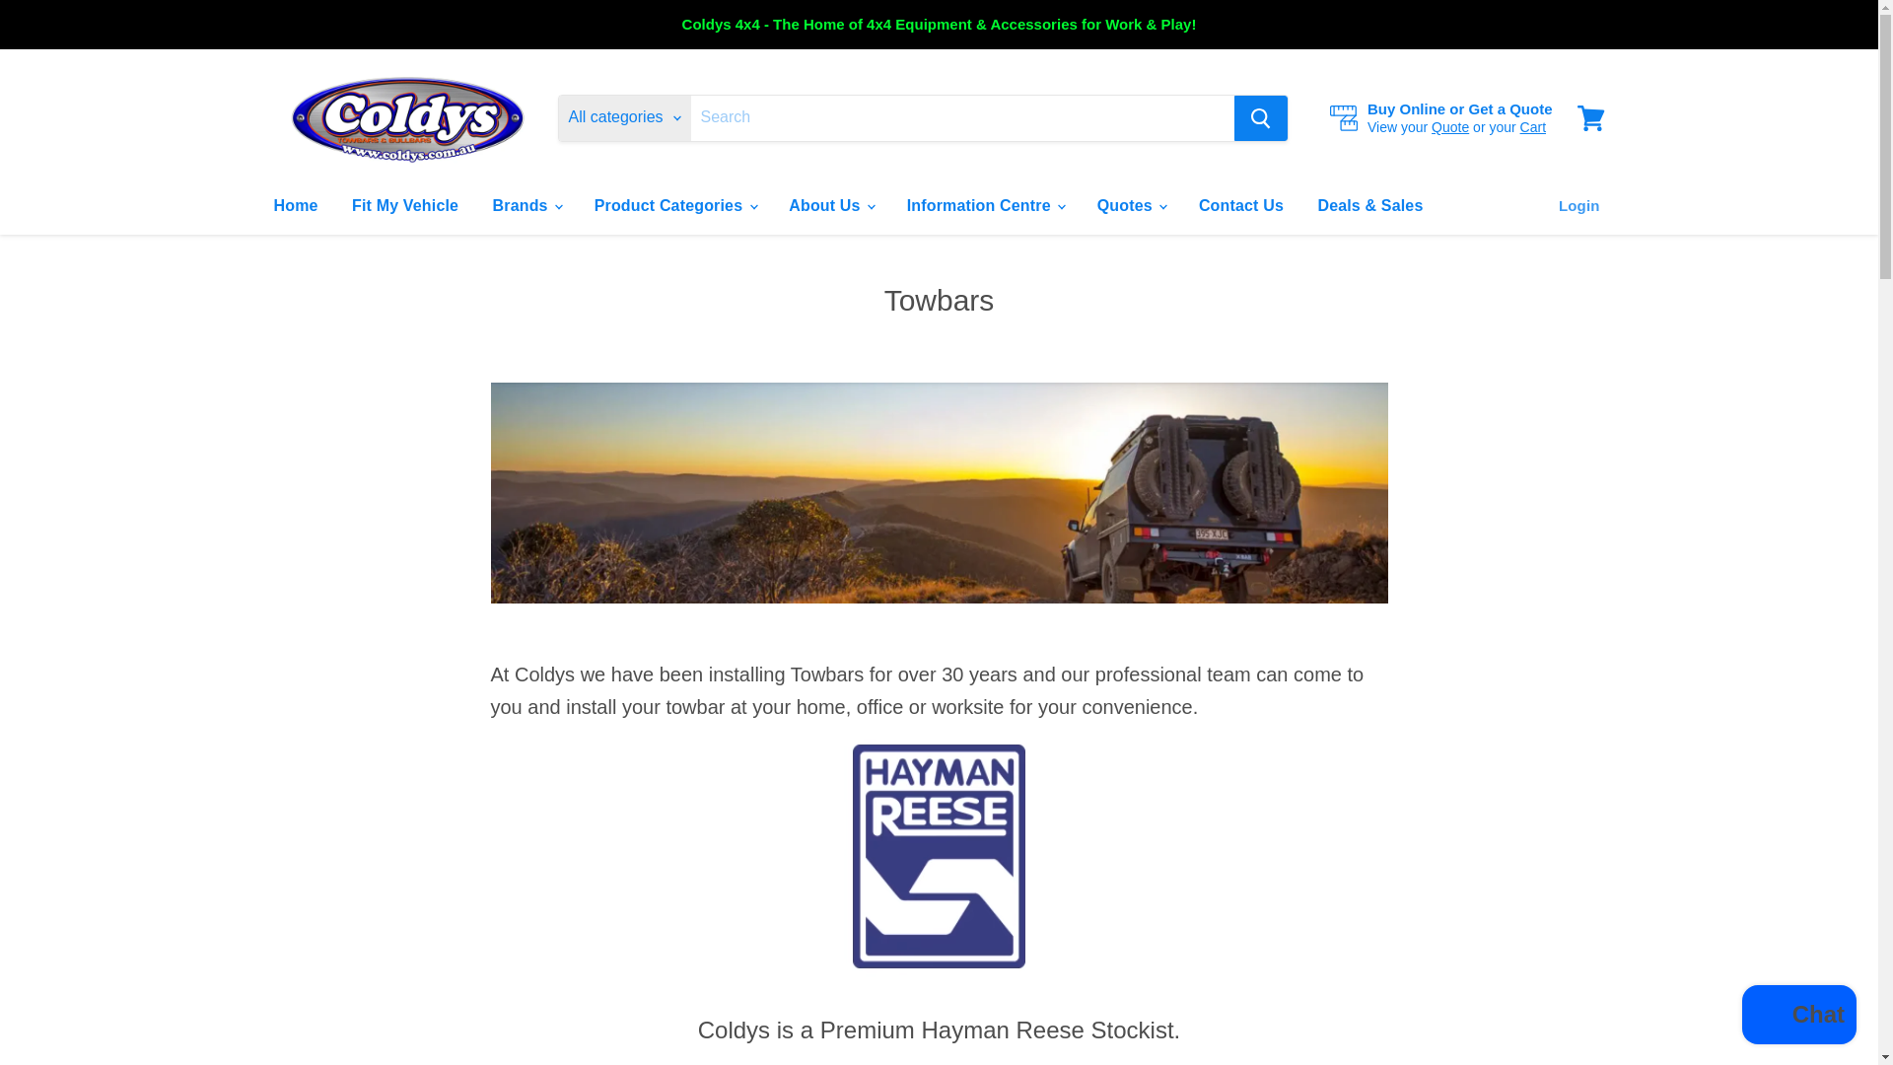  What do you see at coordinates (1590, 116) in the screenshot?
I see `View cart` at bounding box center [1590, 116].